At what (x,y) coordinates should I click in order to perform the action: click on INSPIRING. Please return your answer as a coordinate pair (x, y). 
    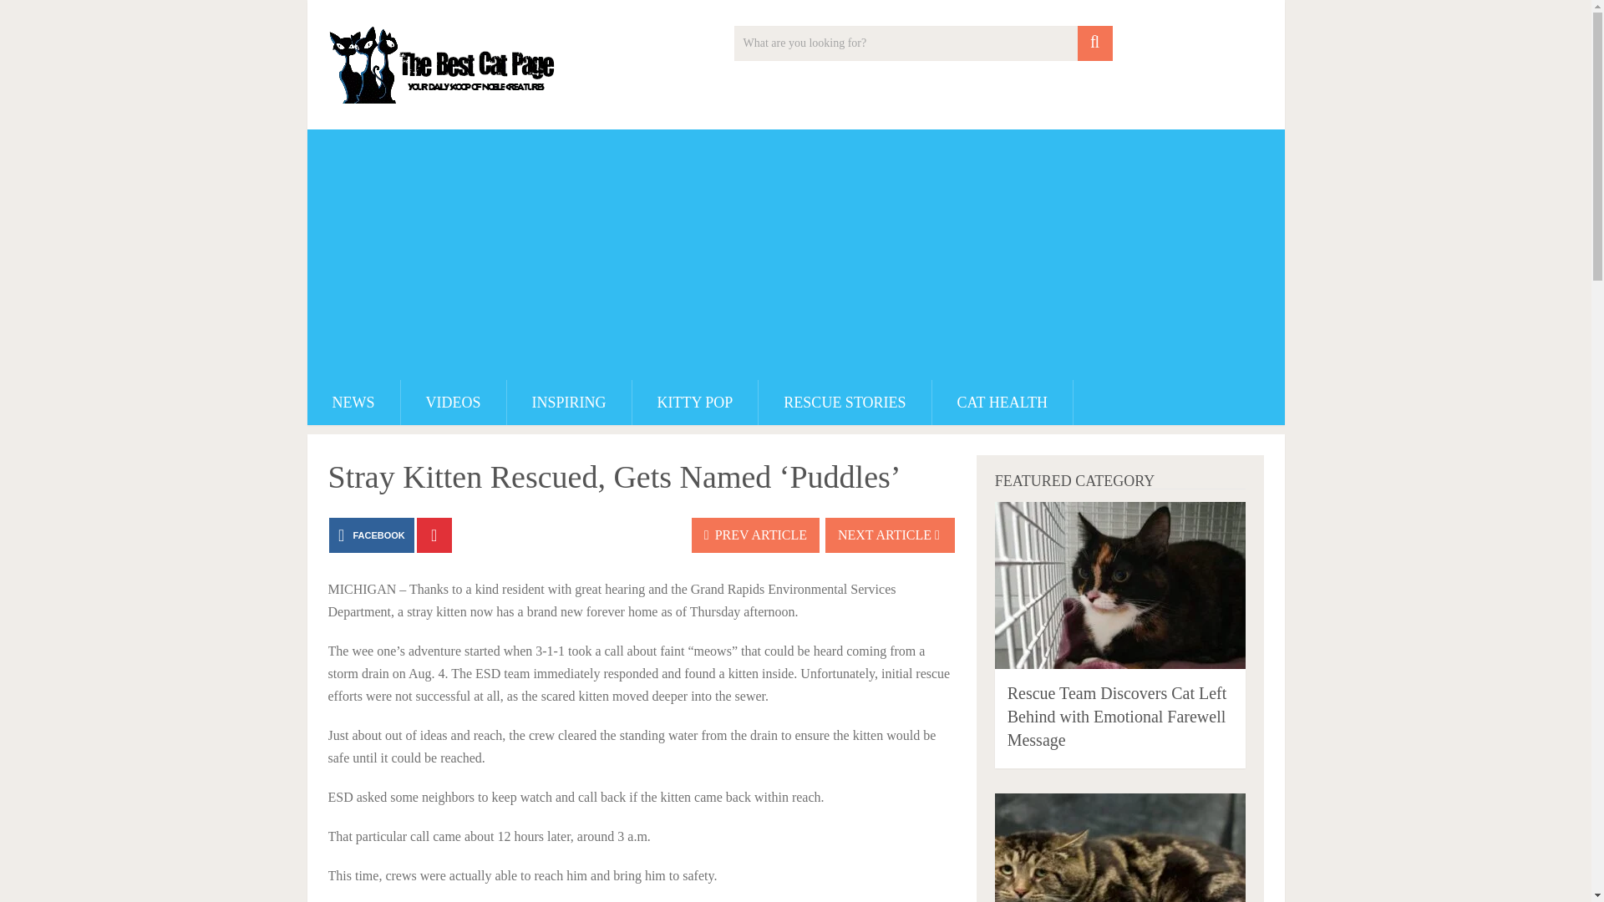
    Looking at the image, I should click on (568, 402).